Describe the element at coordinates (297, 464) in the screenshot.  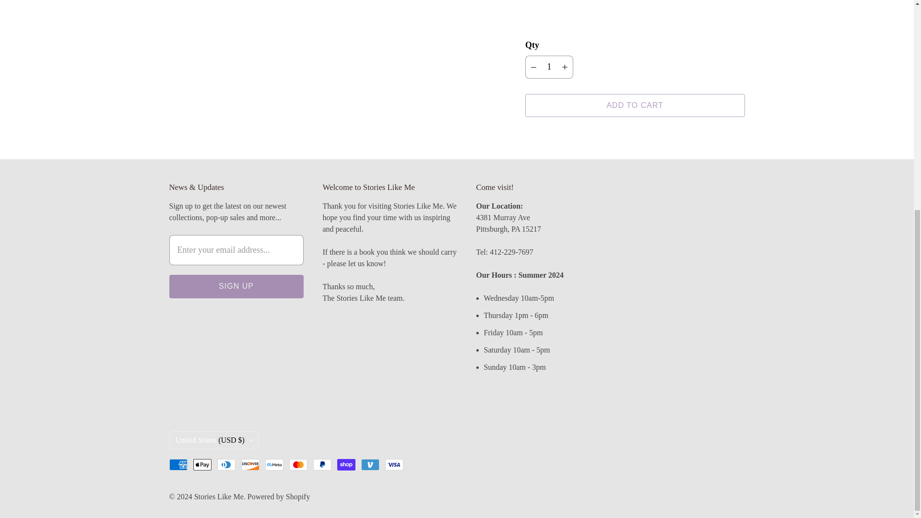
I see `Mastercard` at that location.